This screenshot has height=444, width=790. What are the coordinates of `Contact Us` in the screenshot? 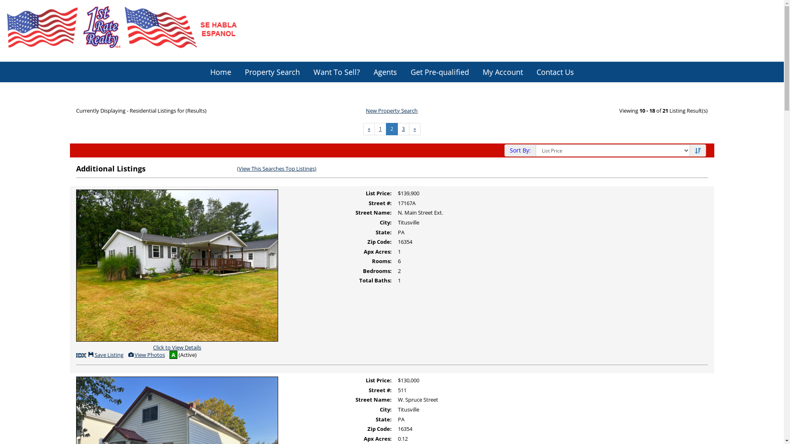 It's located at (555, 72).